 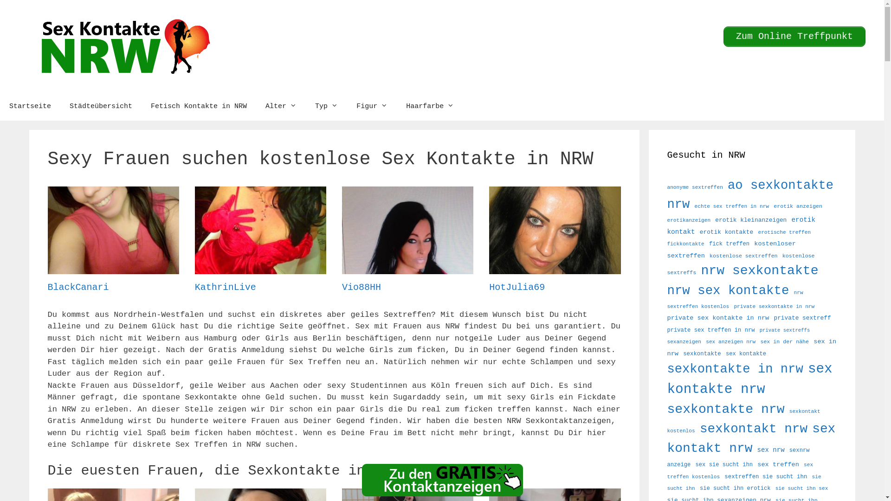 What do you see at coordinates (798, 206) in the screenshot?
I see `erotik anzeigen` at bounding box center [798, 206].